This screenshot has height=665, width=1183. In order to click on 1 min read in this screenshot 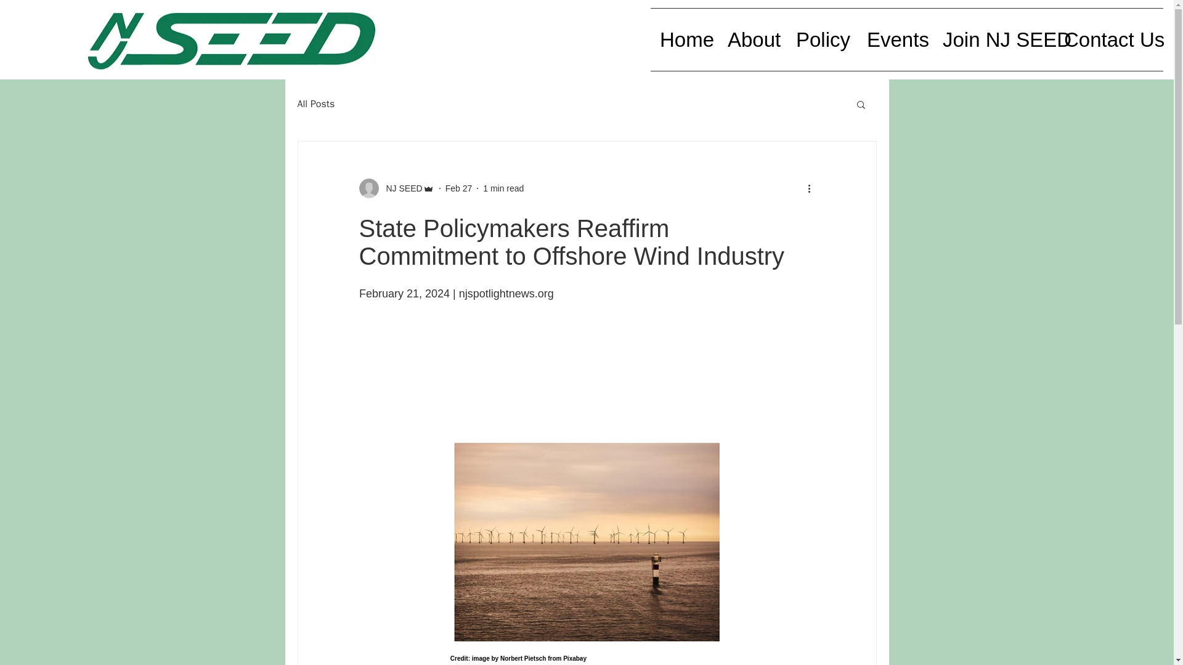, I will do `click(503, 188)`.